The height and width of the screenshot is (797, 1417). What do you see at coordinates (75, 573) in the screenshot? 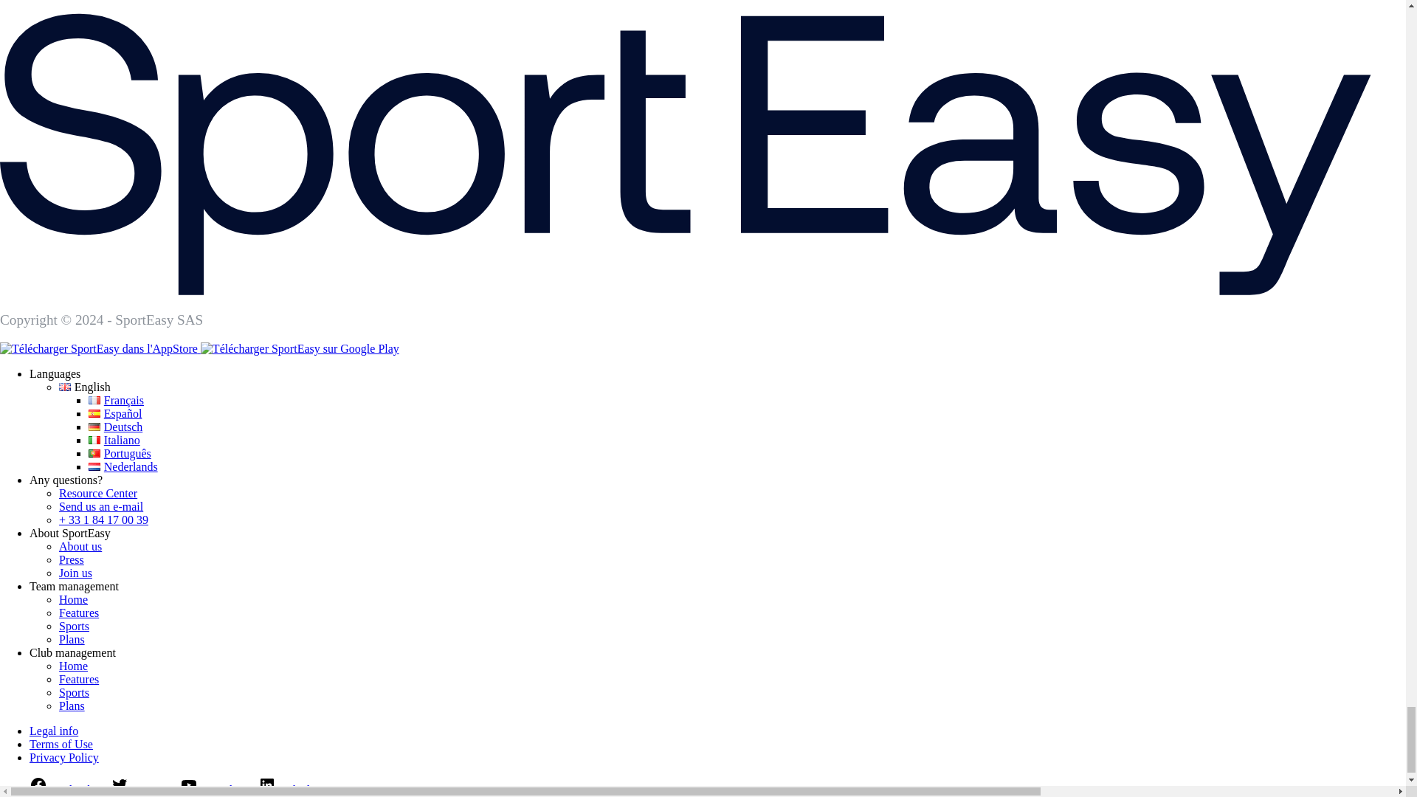
I see `Join us` at bounding box center [75, 573].